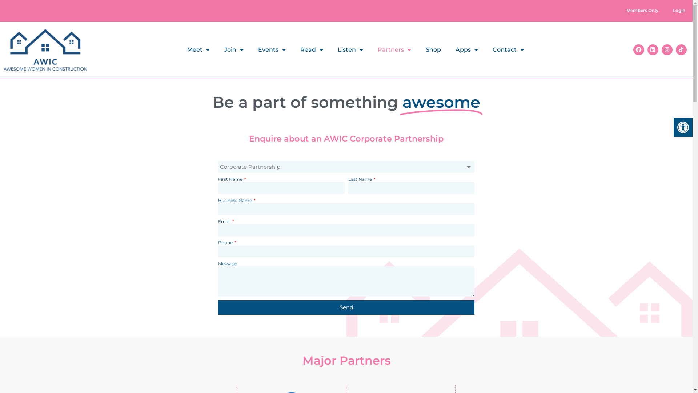 The image size is (698, 393). I want to click on Apps, so click(467, 50).